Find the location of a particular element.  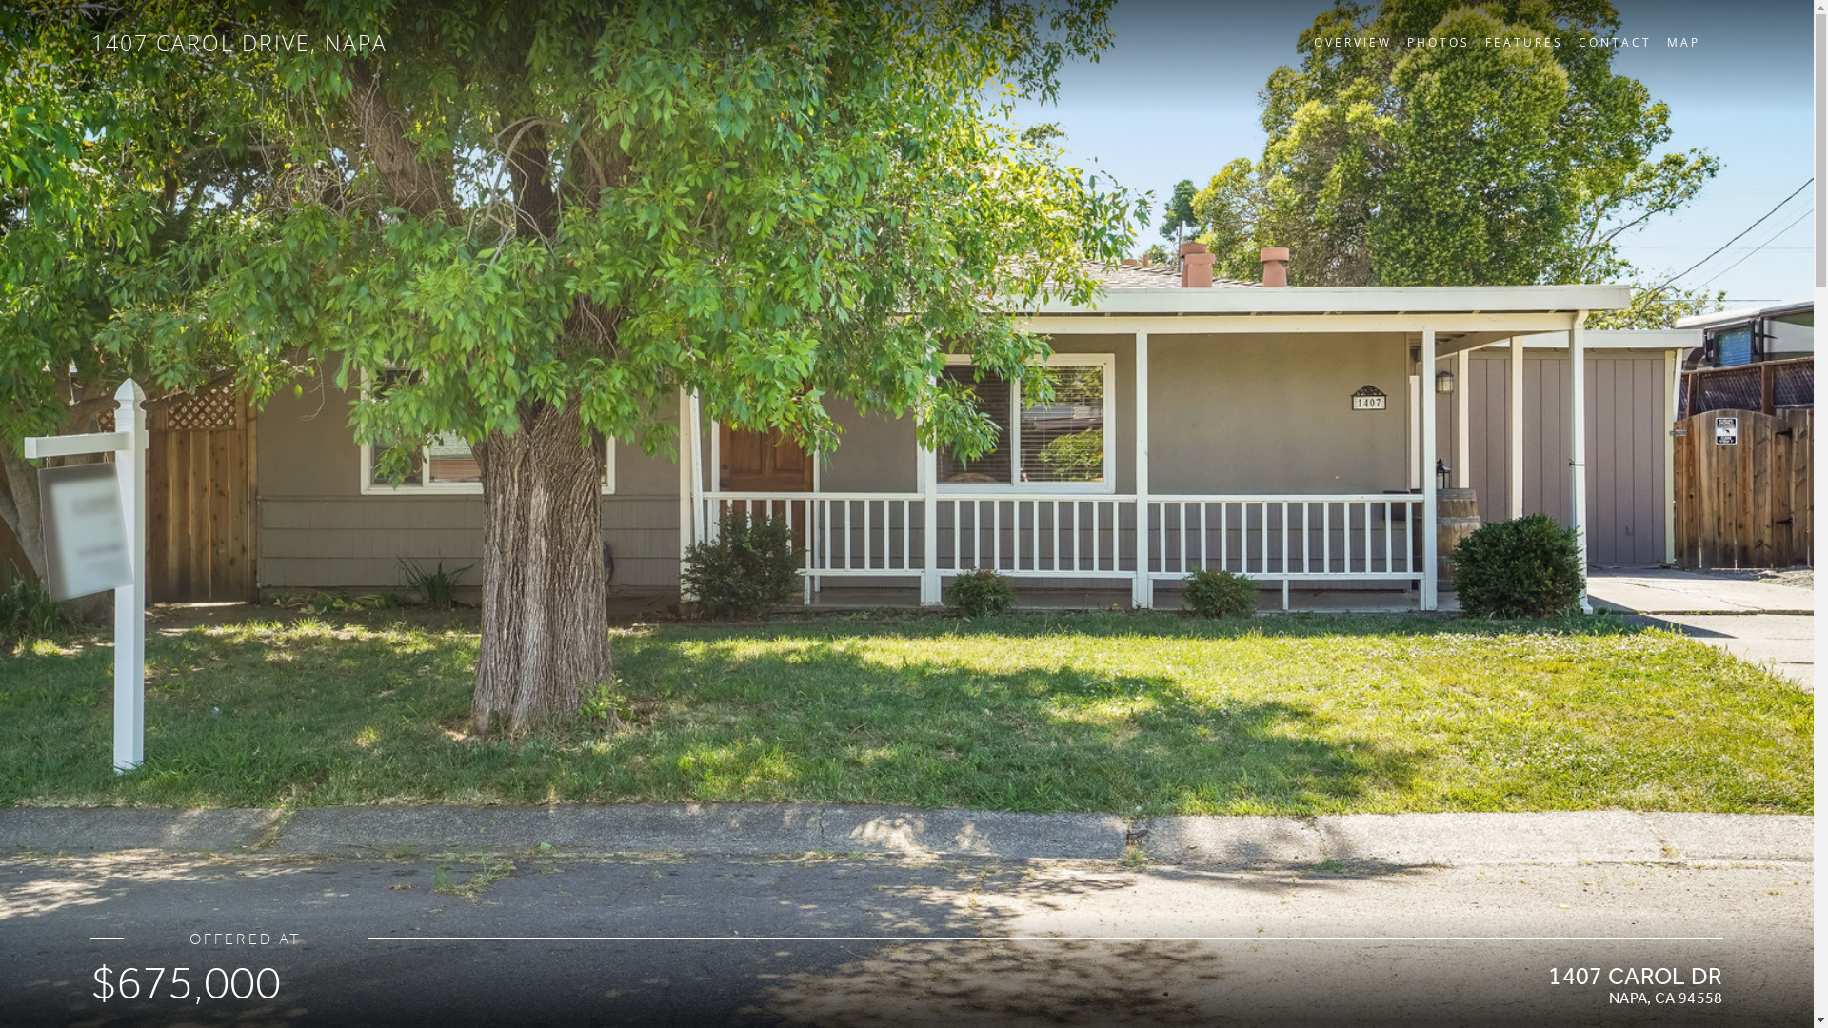

OVERVIEW is located at coordinates (1353, 42).